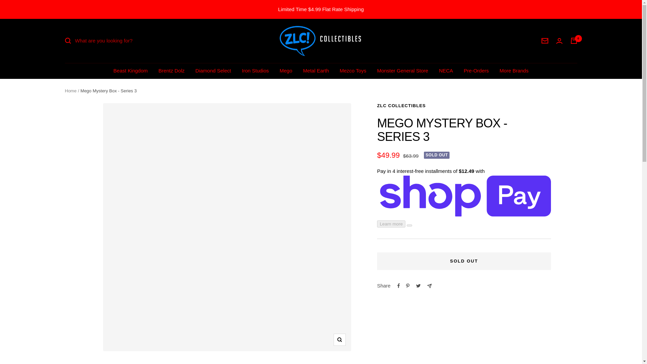 The height and width of the screenshot is (364, 647). What do you see at coordinates (403, 70) in the screenshot?
I see `Monster General Store` at bounding box center [403, 70].